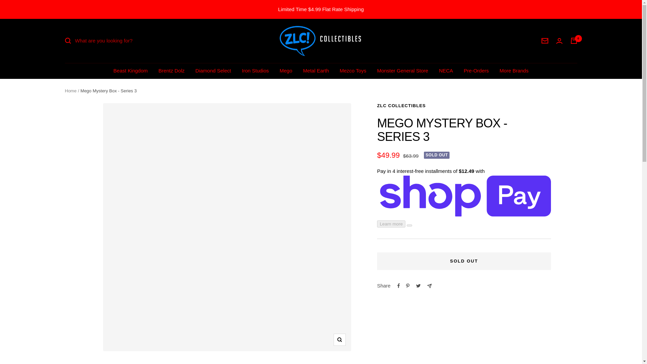 The height and width of the screenshot is (364, 647). What do you see at coordinates (403, 70) in the screenshot?
I see `Monster General Store` at bounding box center [403, 70].